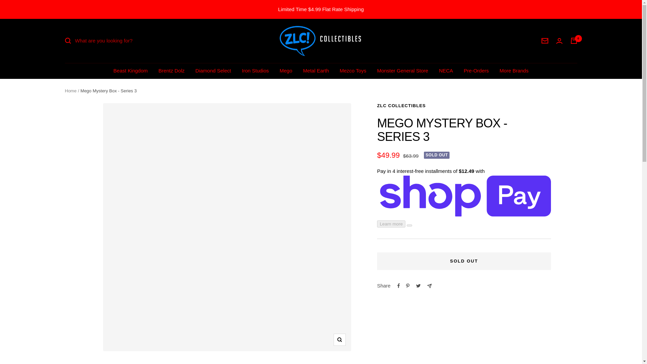 The height and width of the screenshot is (364, 647). What do you see at coordinates (403, 70) in the screenshot?
I see `Monster General Store` at bounding box center [403, 70].